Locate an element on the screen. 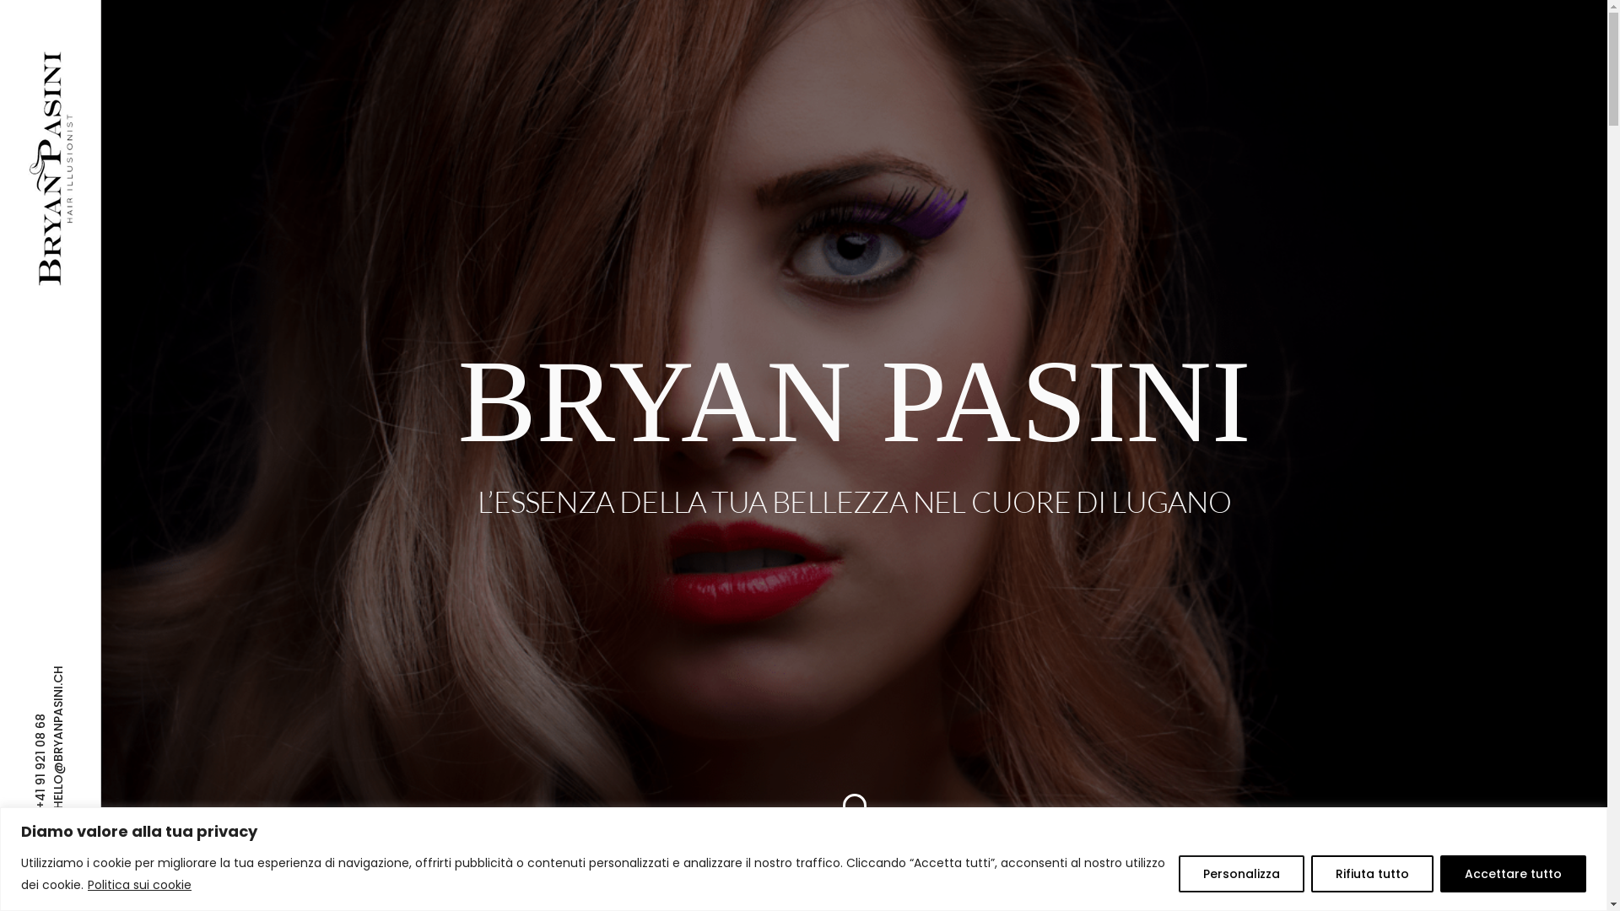 Image resolution: width=1620 pixels, height=911 pixels. Accettare tutto is located at coordinates (1514, 874).